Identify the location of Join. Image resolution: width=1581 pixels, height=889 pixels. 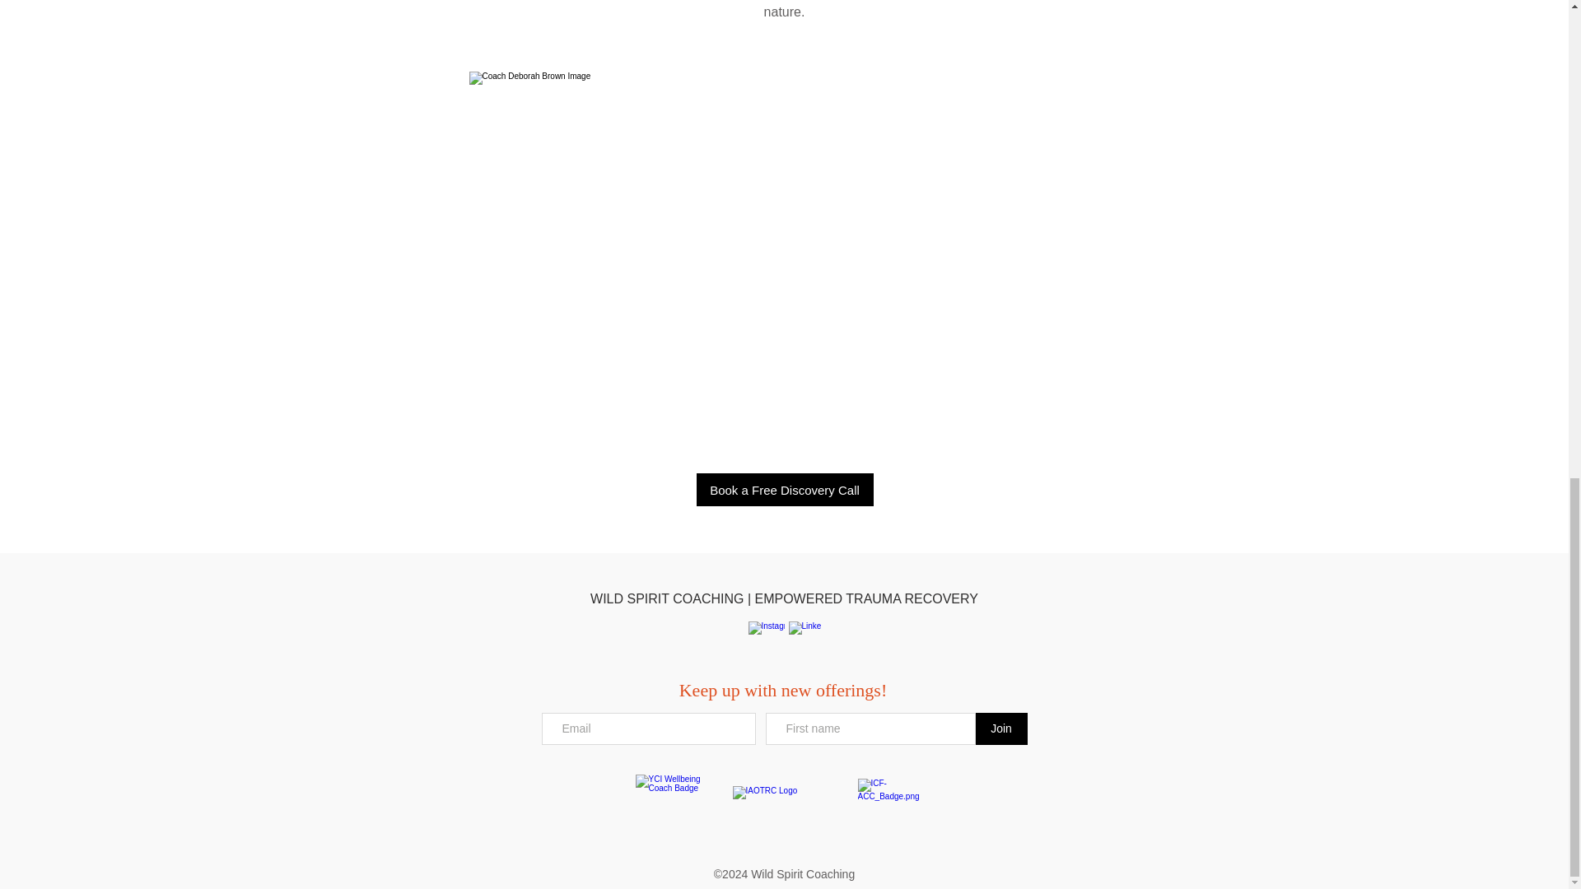
(1000, 729).